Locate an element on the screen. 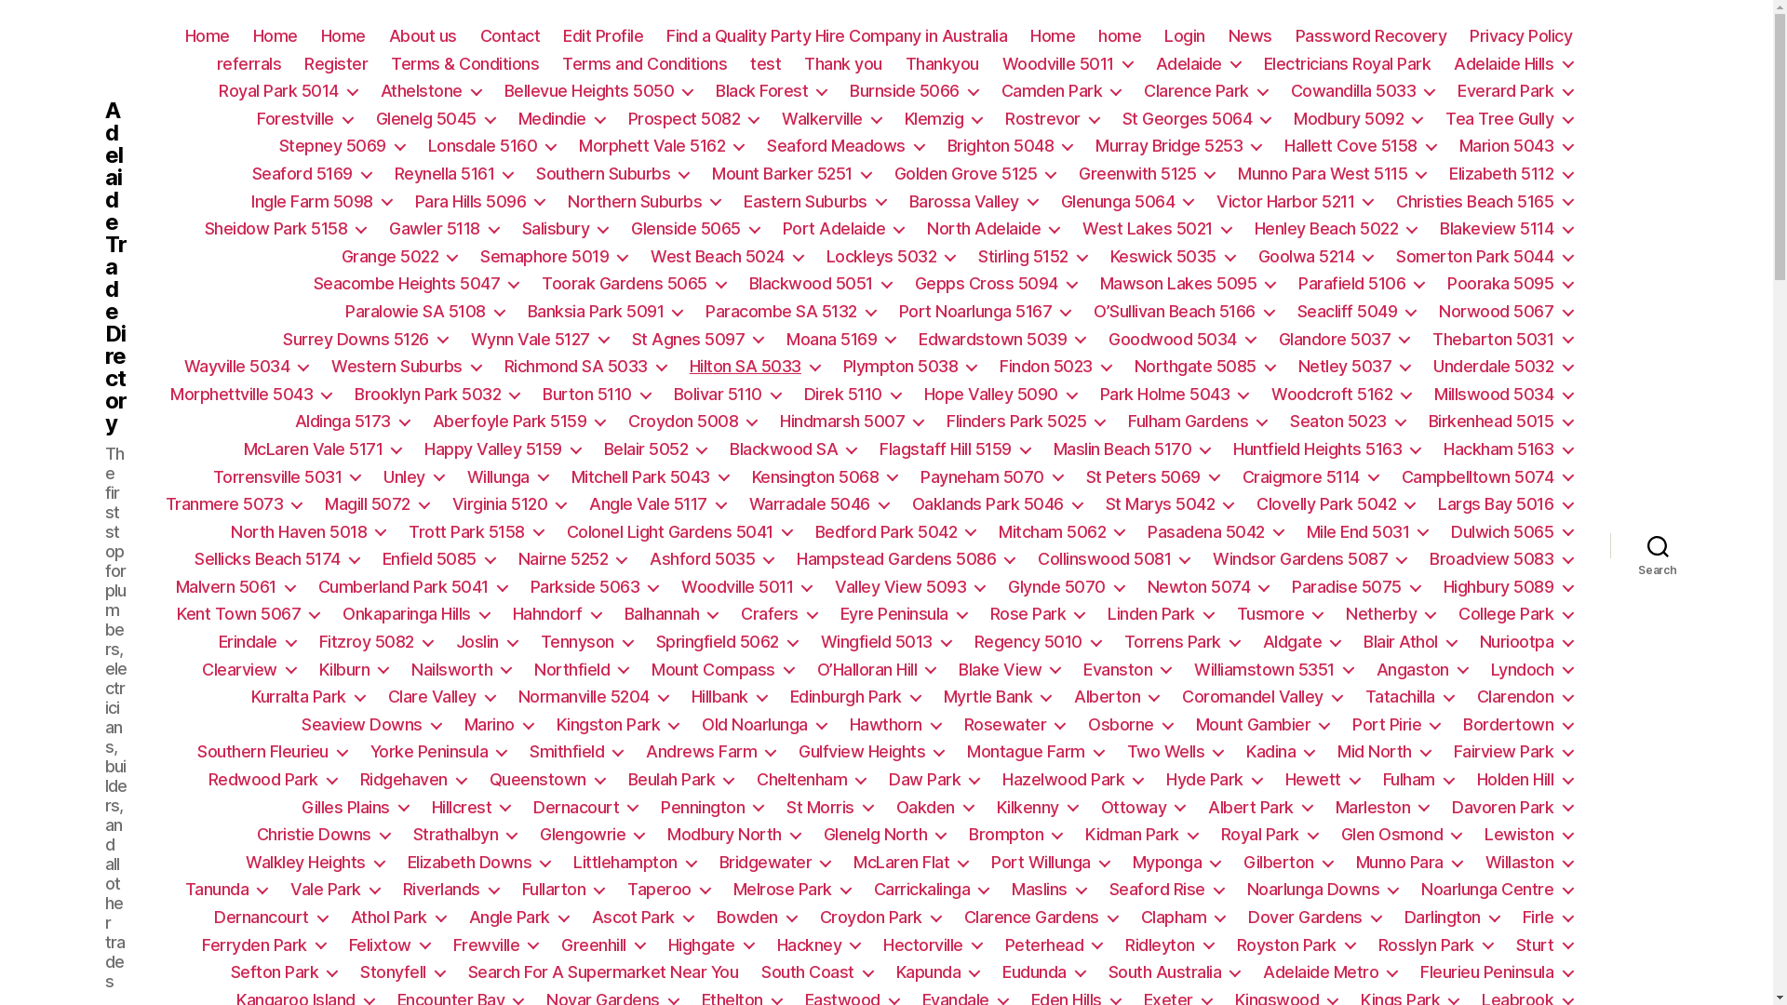 This screenshot has width=1787, height=1005. Contact is located at coordinates (510, 36).